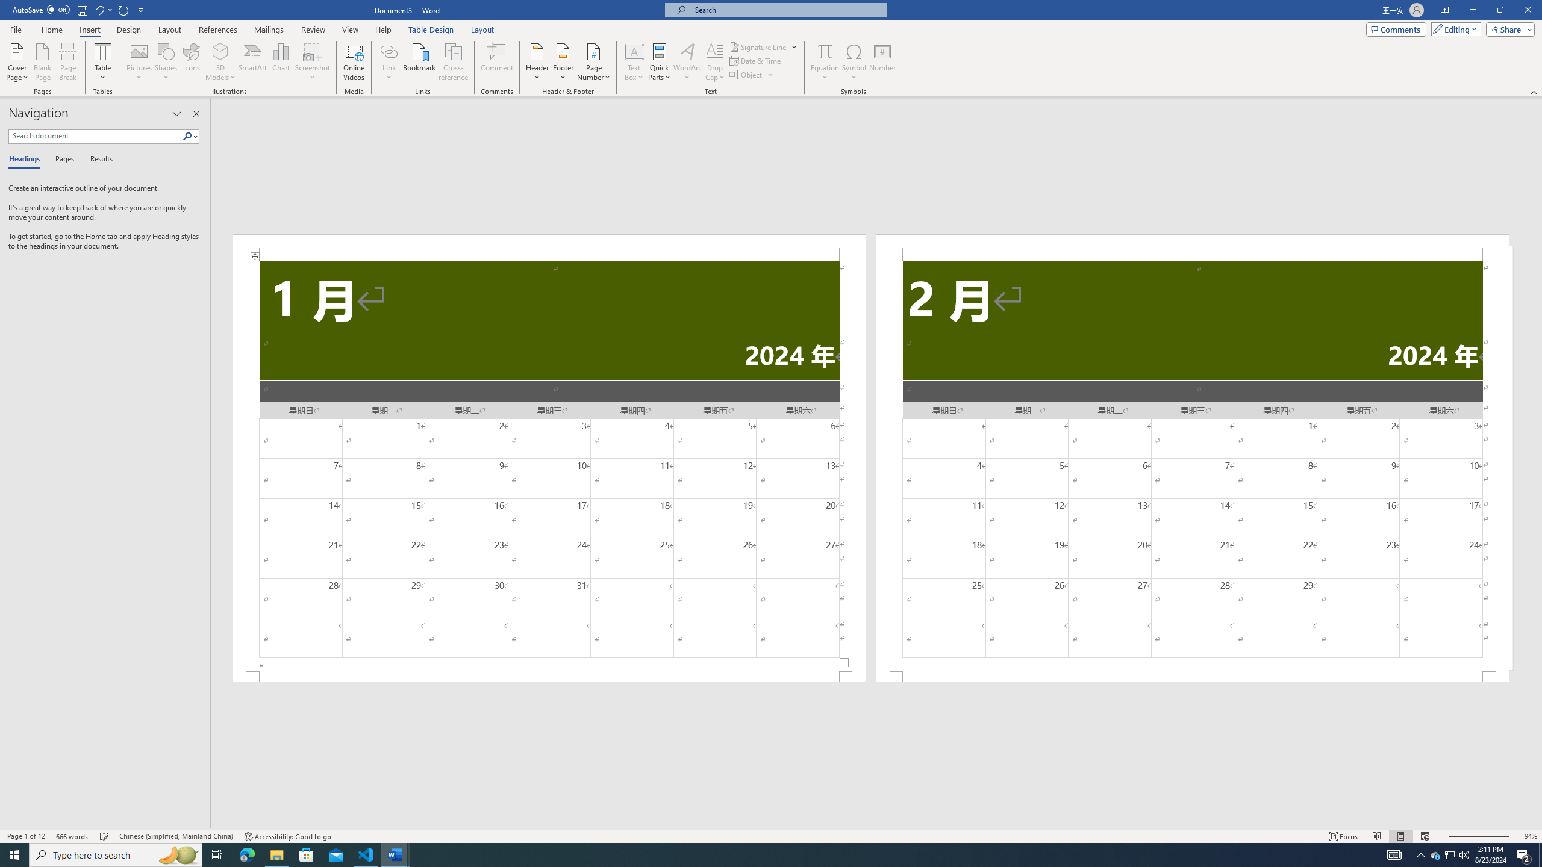  What do you see at coordinates (593, 62) in the screenshot?
I see `Page Number` at bounding box center [593, 62].